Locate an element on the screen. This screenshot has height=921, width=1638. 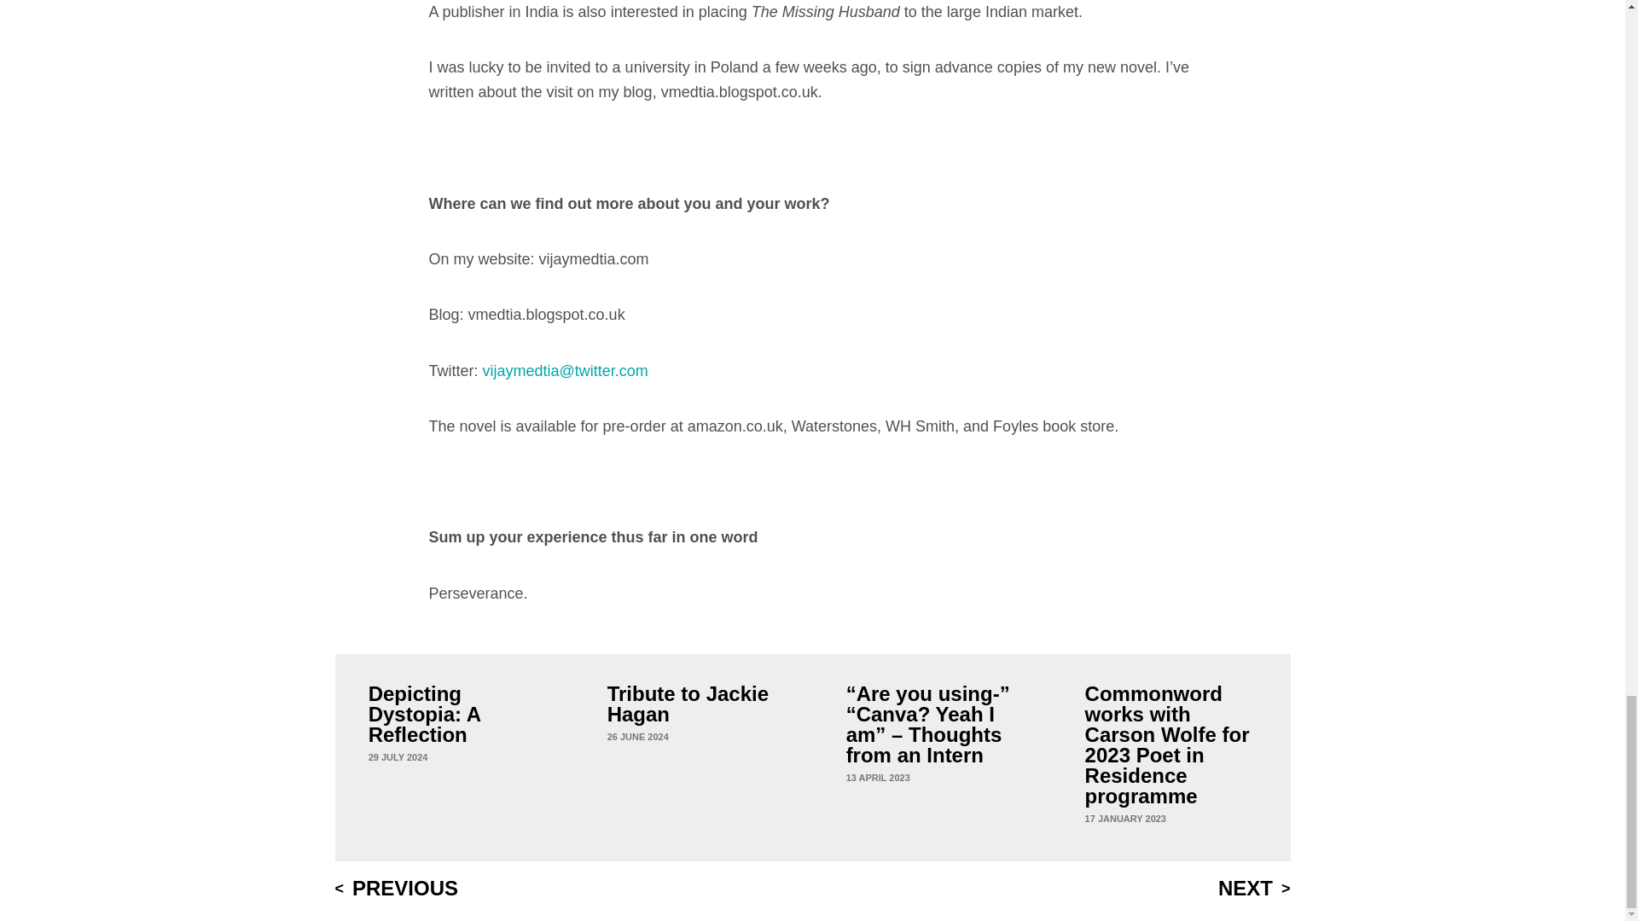
Permalink to Tribute to Jackie Hagan is located at coordinates (638, 737).